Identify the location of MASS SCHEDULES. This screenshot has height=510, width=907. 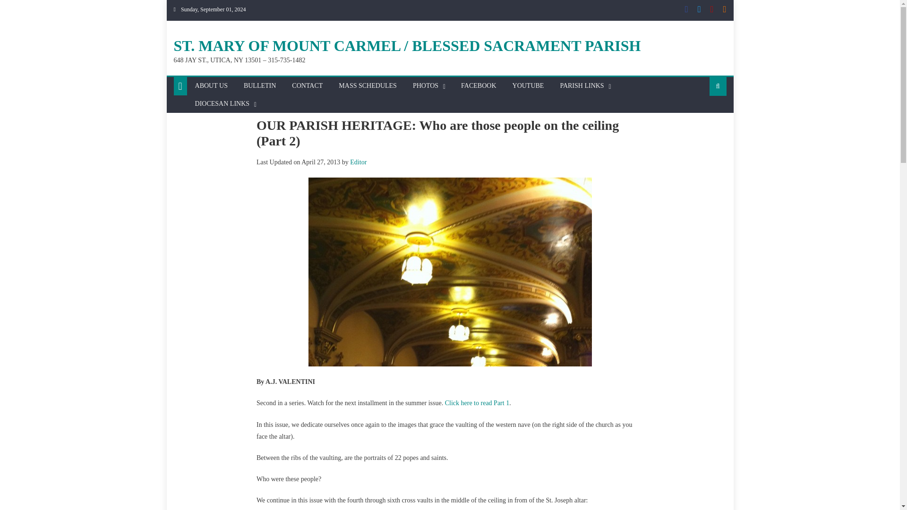
(368, 86).